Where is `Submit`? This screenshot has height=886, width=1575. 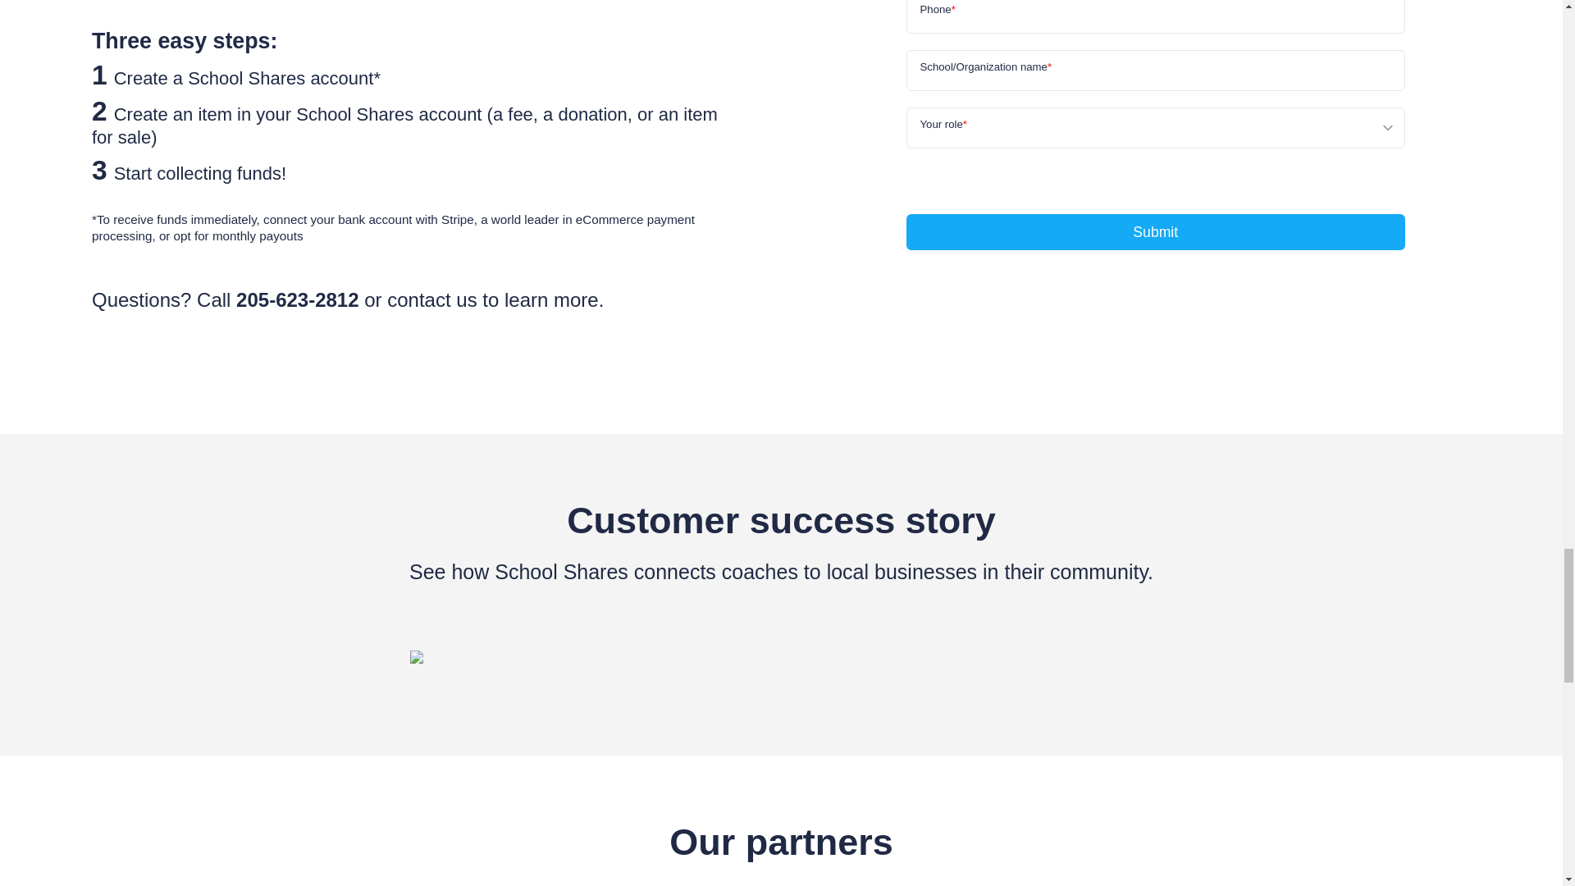
Submit is located at coordinates (1155, 231).